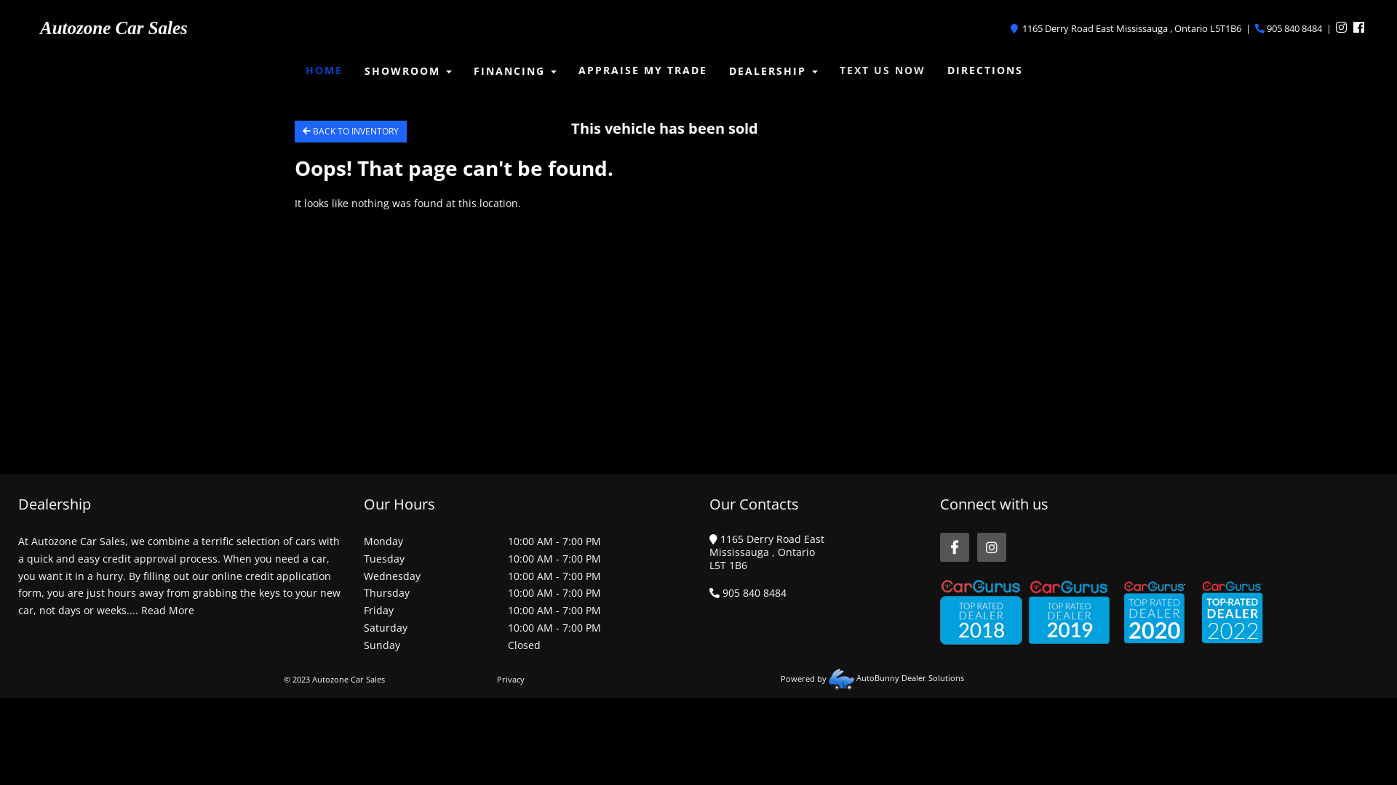 The image size is (1397, 785). What do you see at coordinates (773, 72) in the screenshot?
I see `DEALERSHIP` at bounding box center [773, 72].